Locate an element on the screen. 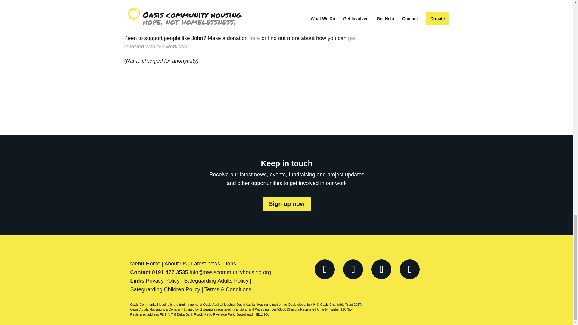  Follow on Facebook is located at coordinates (325, 269).